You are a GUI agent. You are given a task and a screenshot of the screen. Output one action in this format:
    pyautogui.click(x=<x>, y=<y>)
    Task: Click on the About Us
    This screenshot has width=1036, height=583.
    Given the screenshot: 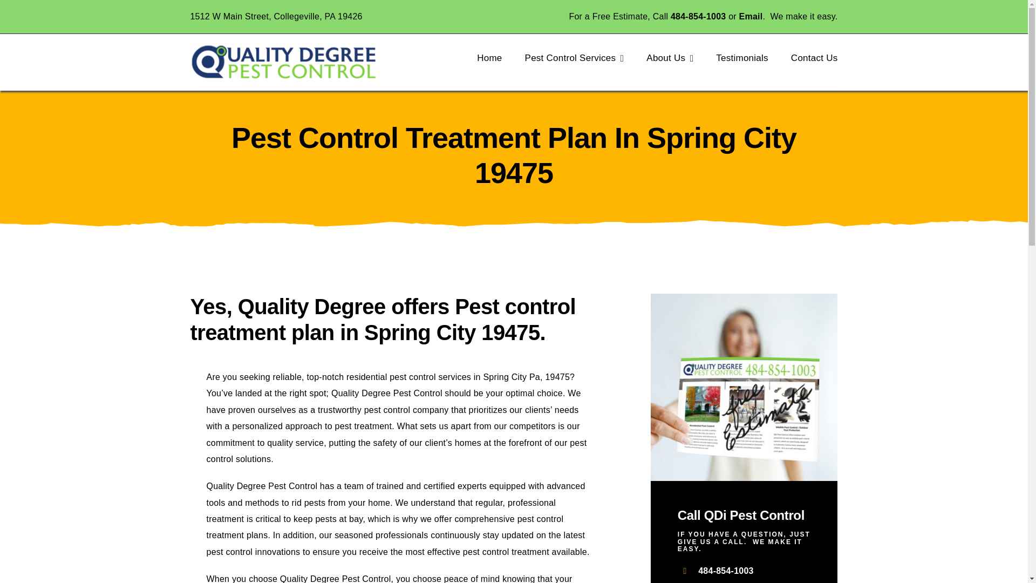 What is the action you would take?
    pyautogui.click(x=670, y=58)
    